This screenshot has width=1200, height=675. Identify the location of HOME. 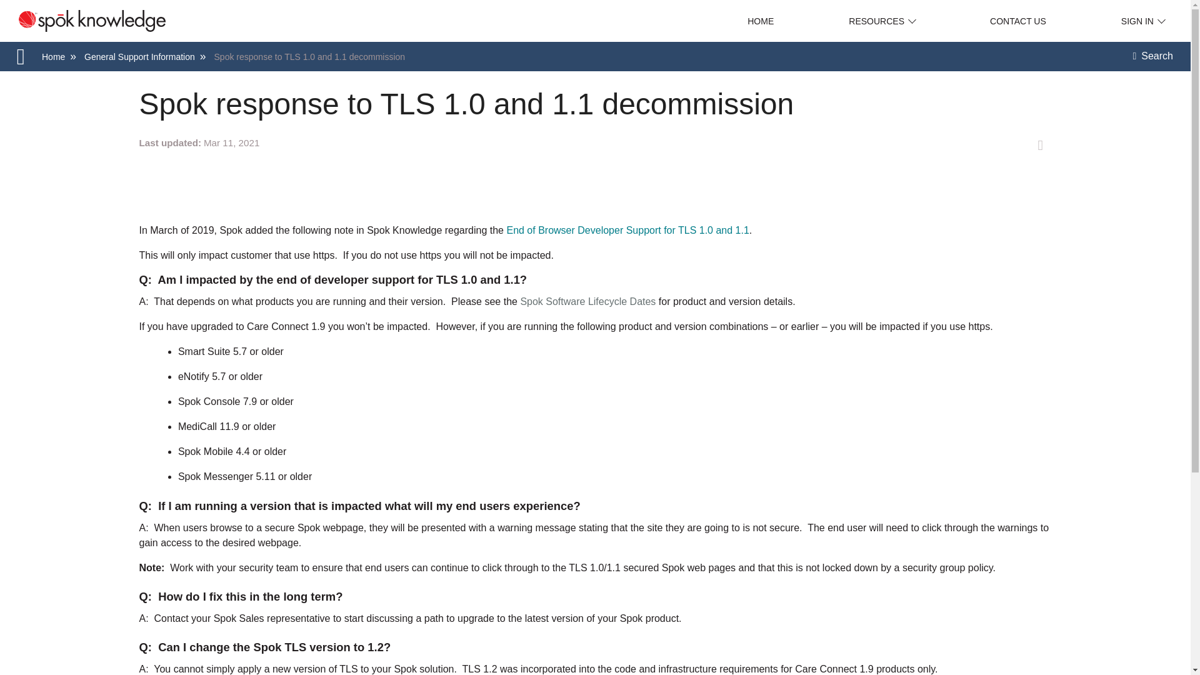
(761, 21).